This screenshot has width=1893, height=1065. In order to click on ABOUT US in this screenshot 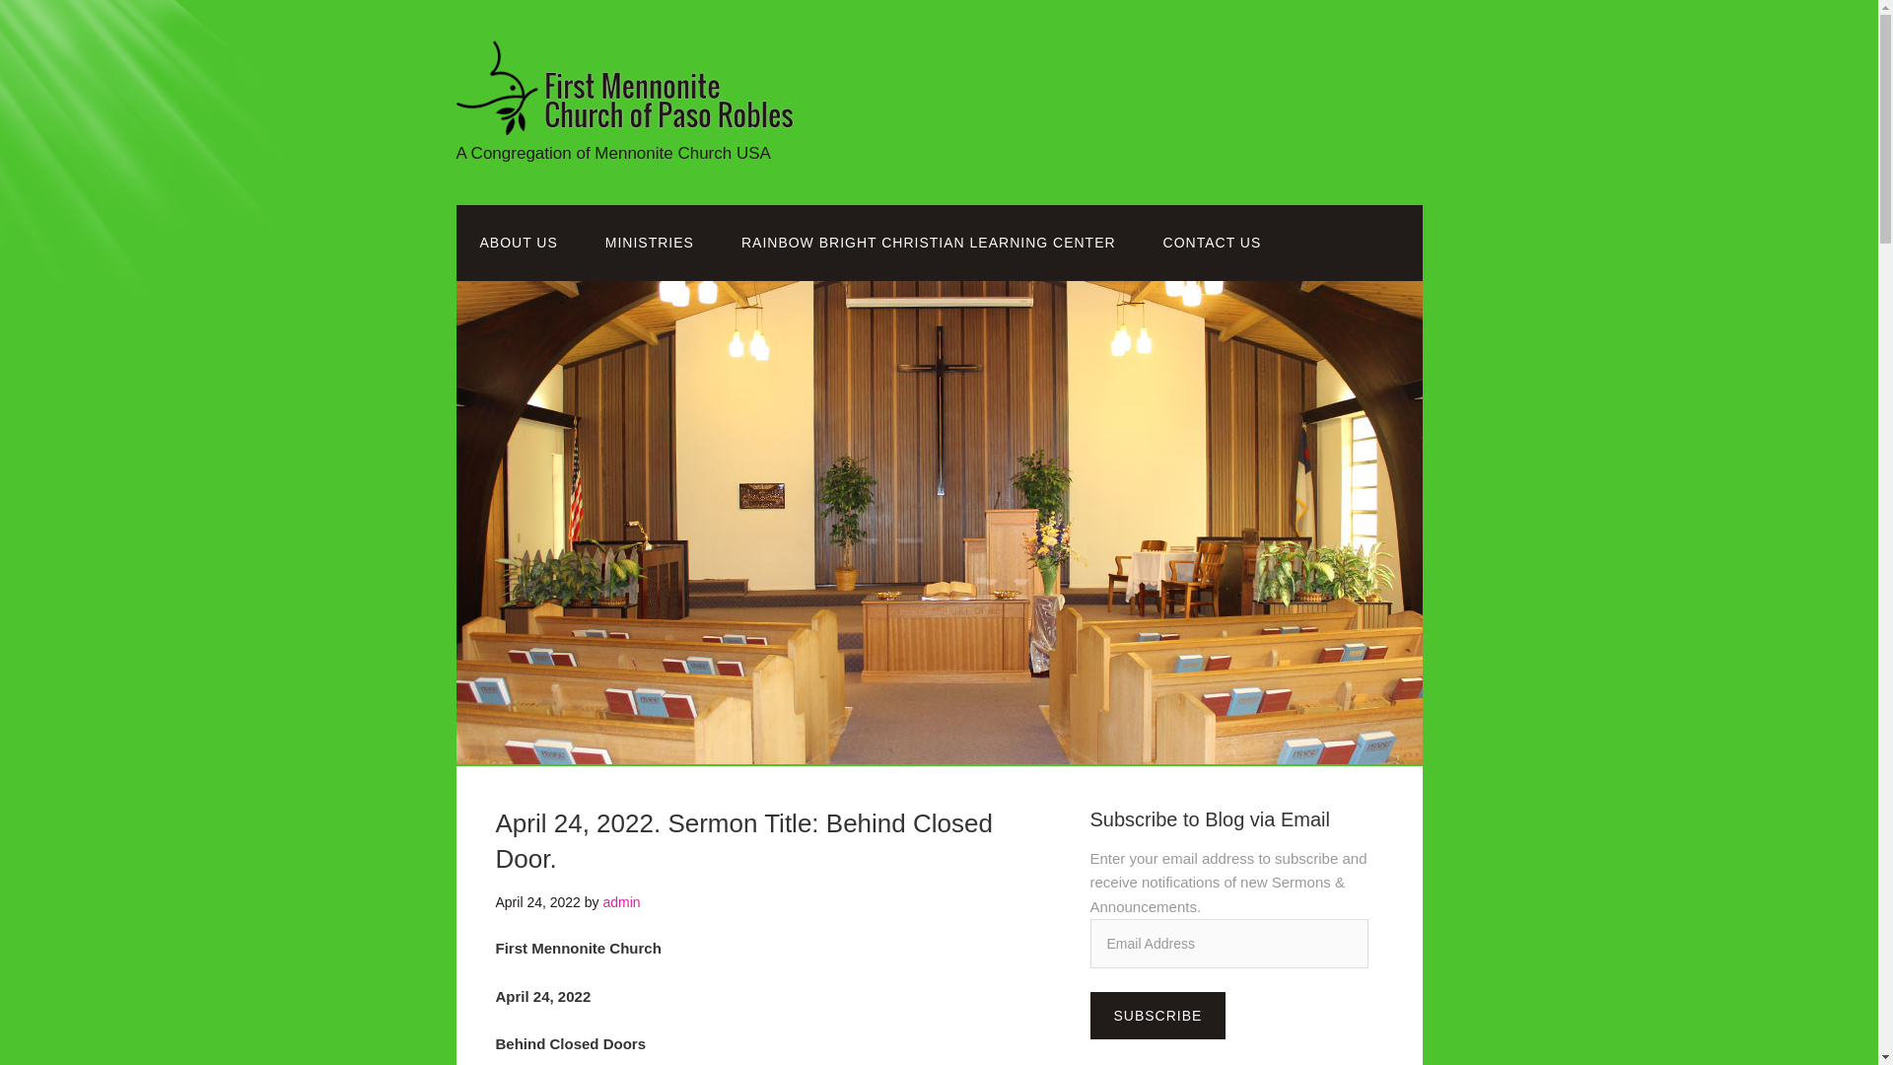, I will do `click(519, 243)`.